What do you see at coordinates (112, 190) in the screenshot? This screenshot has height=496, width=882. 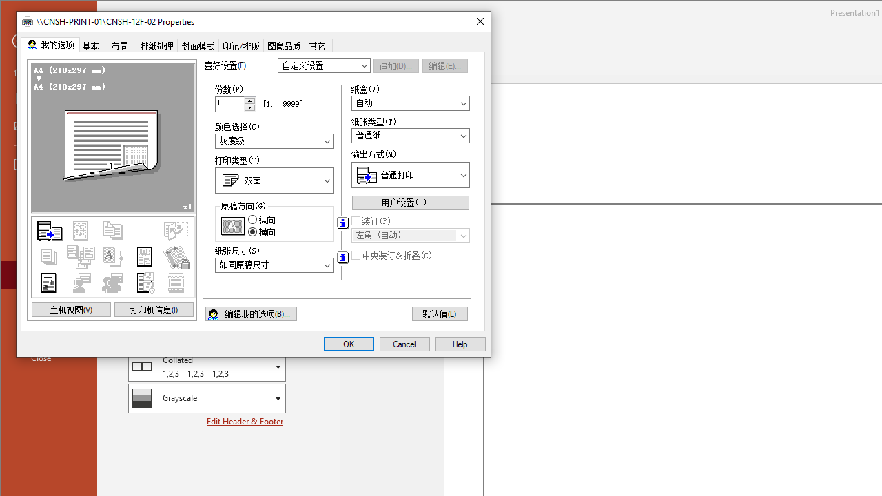 I see `AutomationID: 1199` at bounding box center [112, 190].